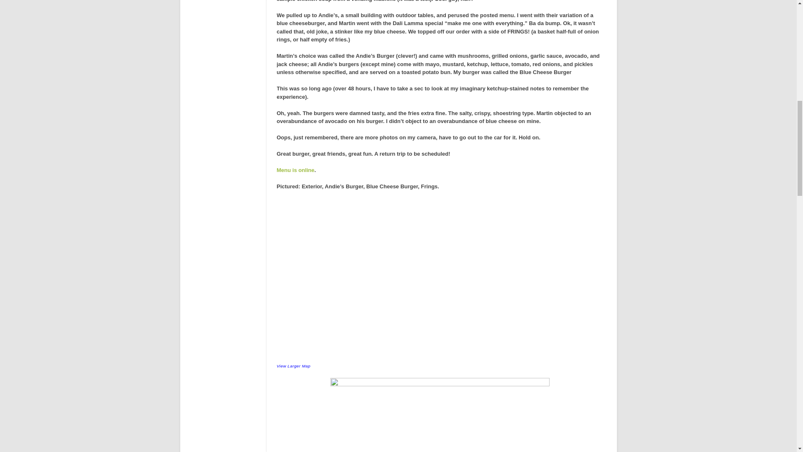 The width and height of the screenshot is (803, 452). I want to click on Menu is online, so click(296, 170).